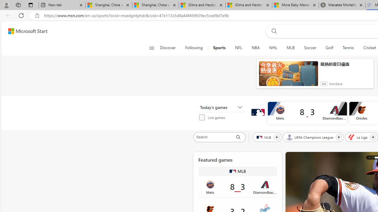 The width and height of the screenshot is (378, 212). I want to click on NBA, so click(256, 48).